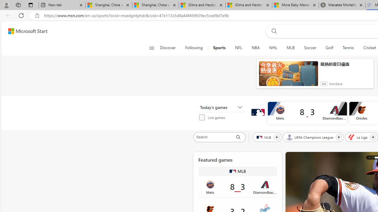 The width and height of the screenshot is (378, 212). I want to click on NBA, so click(256, 48).